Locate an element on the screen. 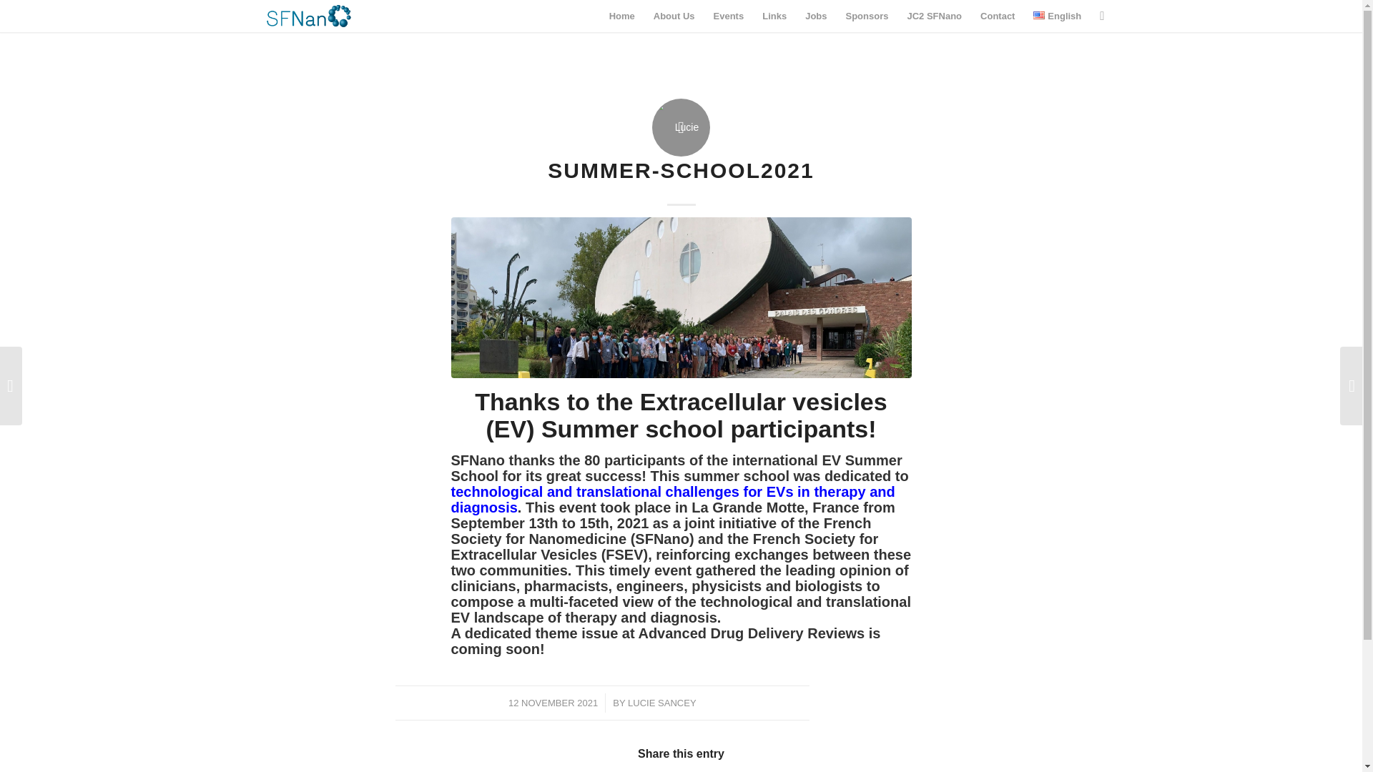 The height and width of the screenshot is (772, 1373). About Us is located at coordinates (674, 16).